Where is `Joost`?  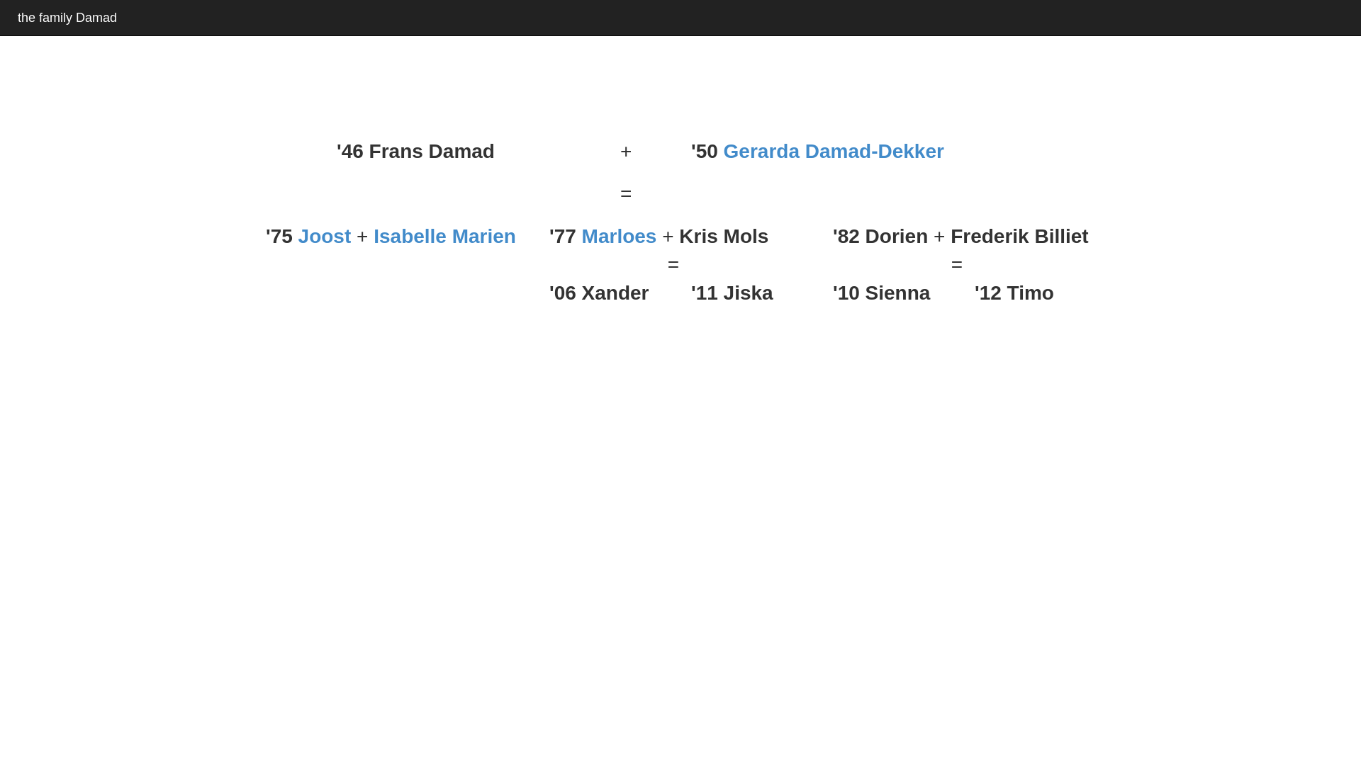
Joost is located at coordinates (325, 237).